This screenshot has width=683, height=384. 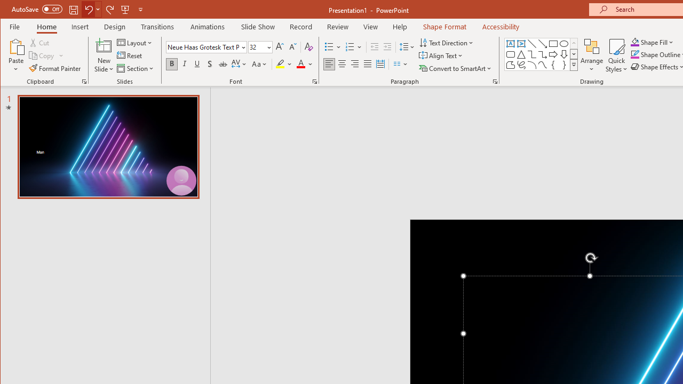 What do you see at coordinates (84, 81) in the screenshot?
I see `Office Clipboard...` at bounding box center [84, 81].